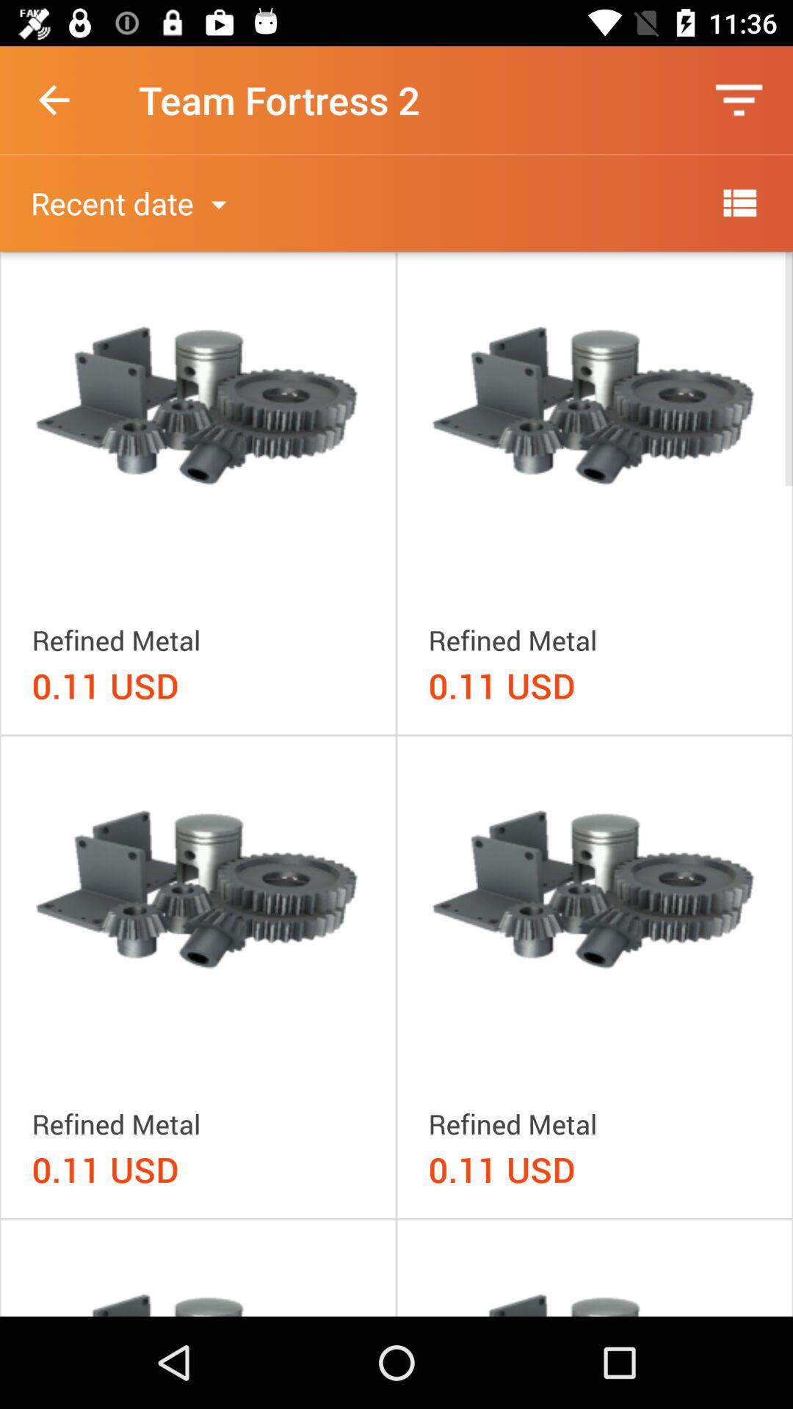 The height and width of the screenshot is (1409, 793). I want to click on tap item to the right of the recent date, so click(739, 203).